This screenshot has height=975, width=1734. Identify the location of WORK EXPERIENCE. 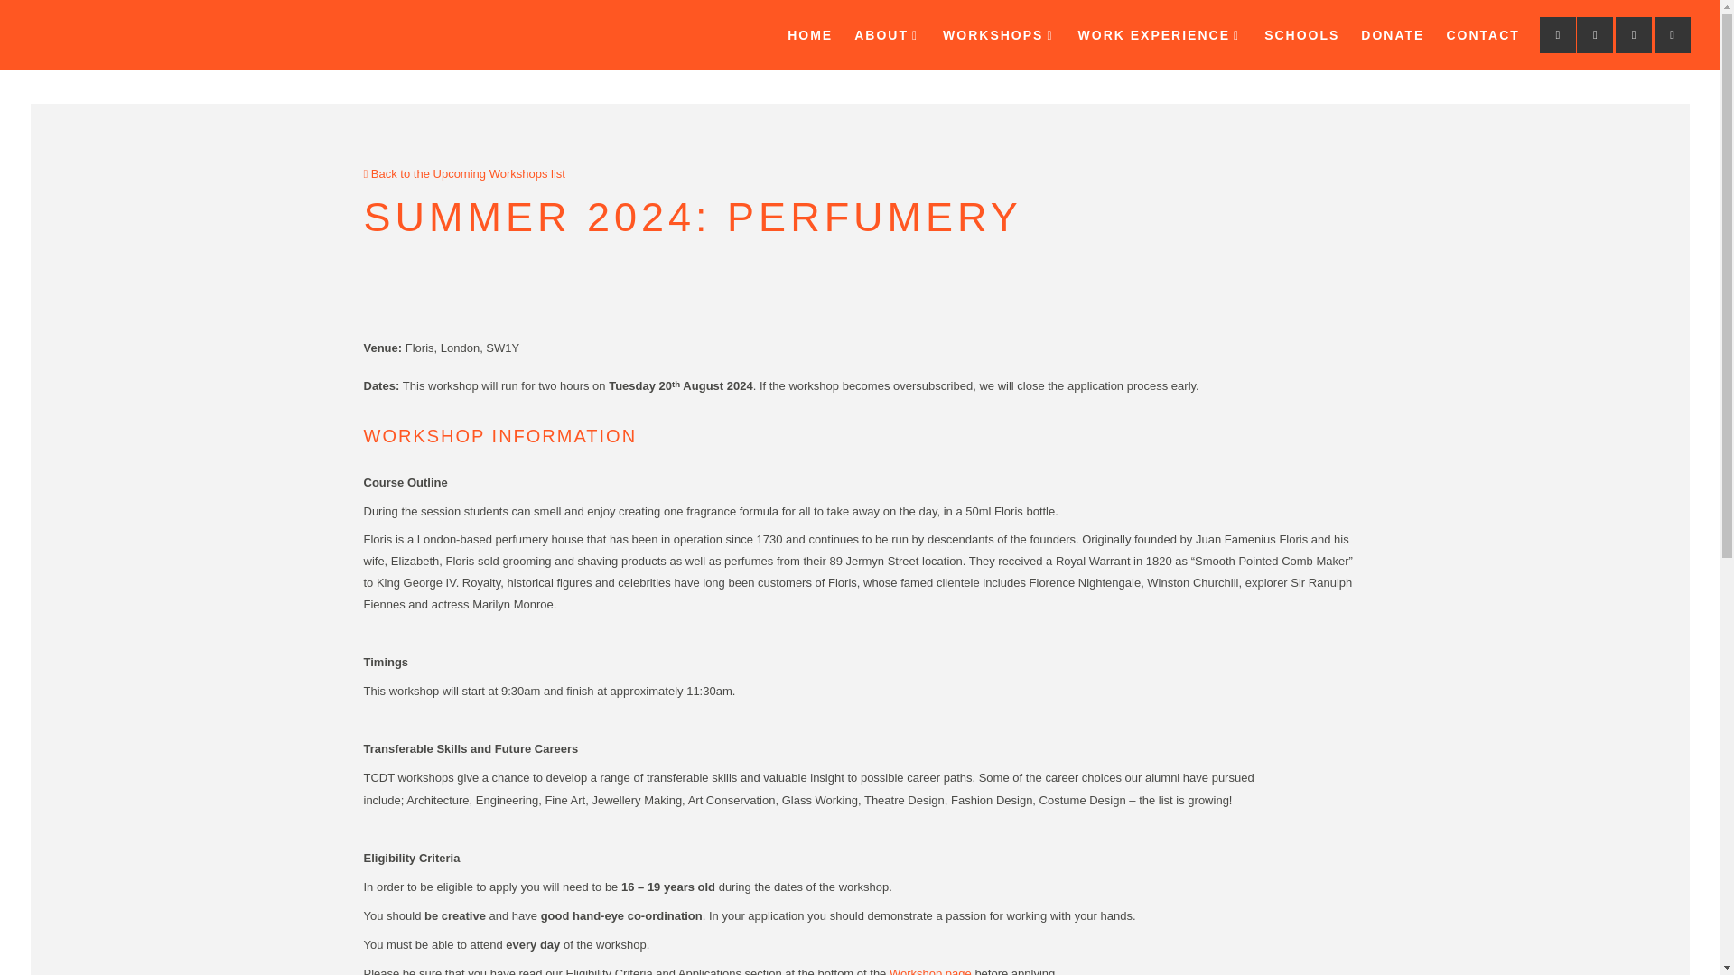
(1161, 34).